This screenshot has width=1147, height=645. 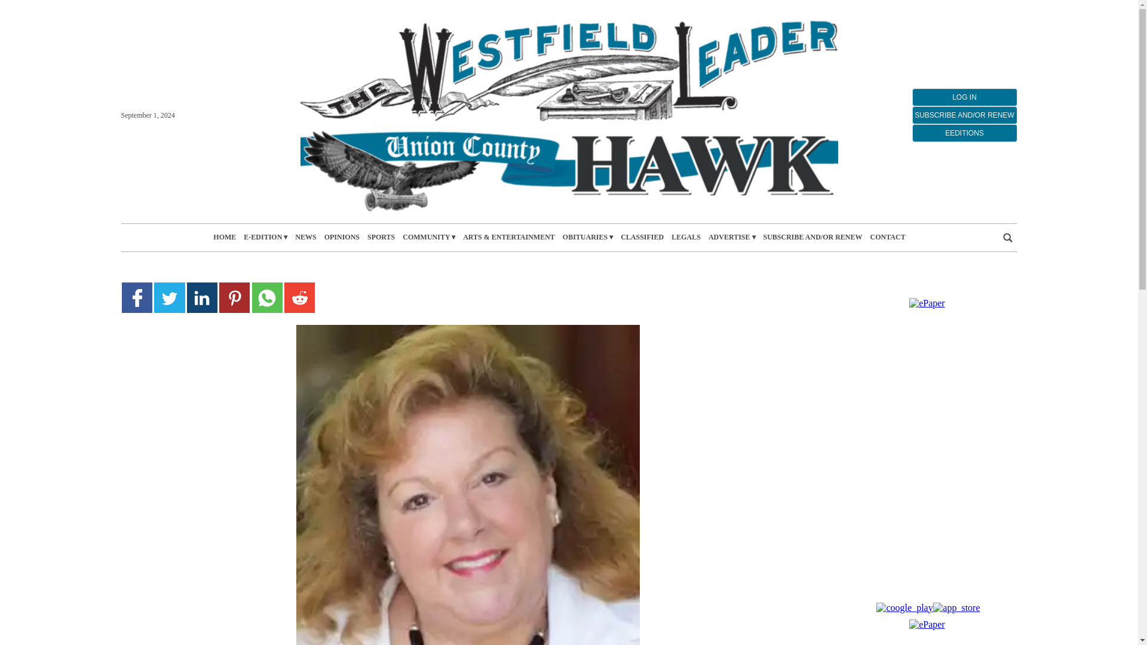 I want to click on LOG IN, so click(x=964, y=97).